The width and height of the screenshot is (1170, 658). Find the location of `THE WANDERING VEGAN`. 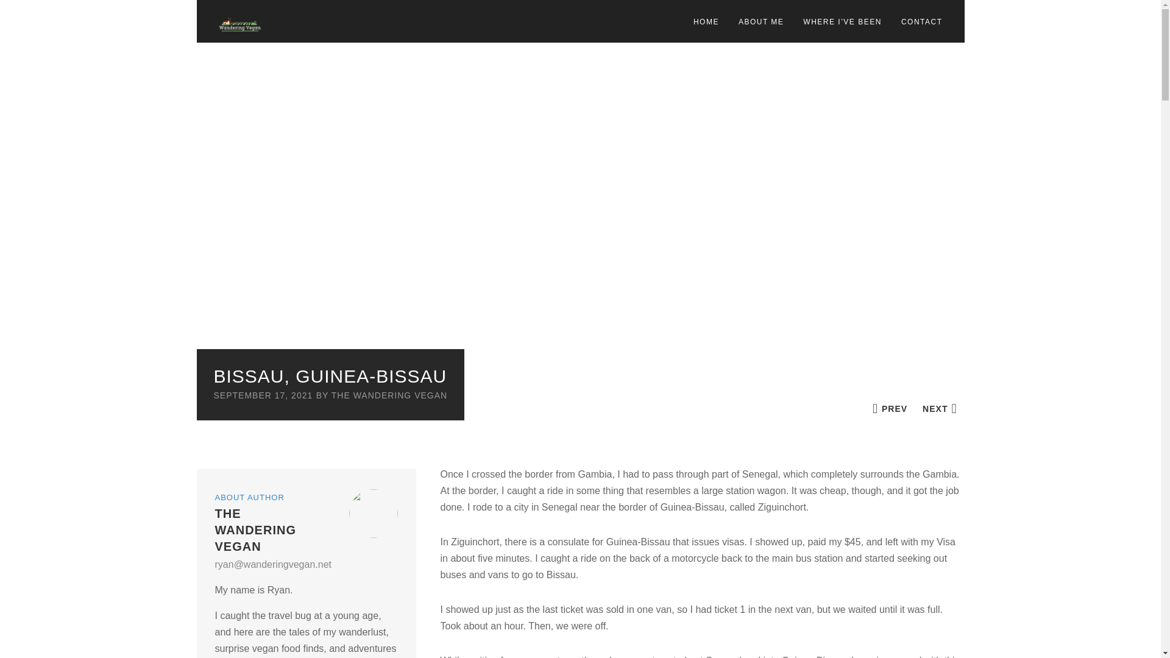

THE WANDERING VEGAN is located at coordinates (389, 395).